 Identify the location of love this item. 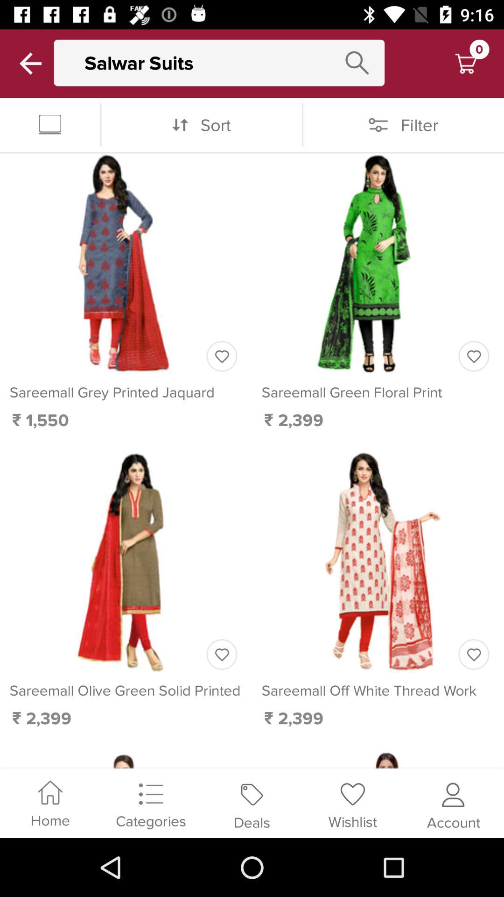
(222, 655).